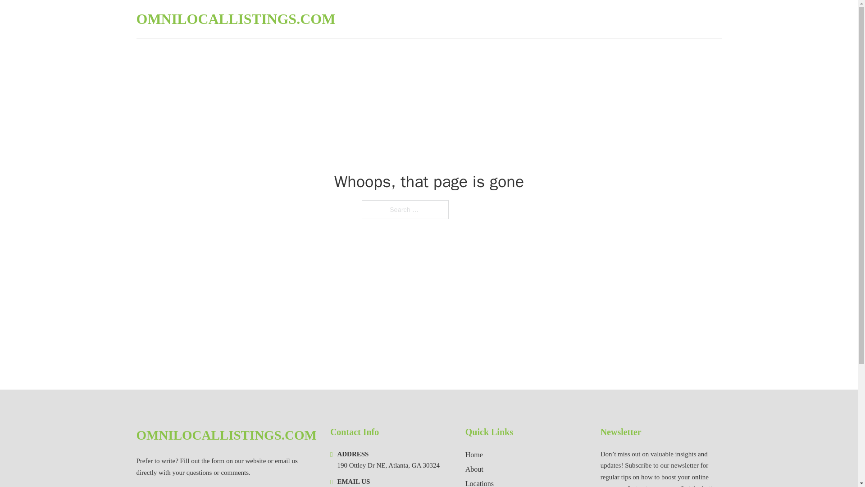 The width and height of the screenshot is (865, 487). Describe the element at coordinates (474, 469) in the screenshot. I see `About` at that location.